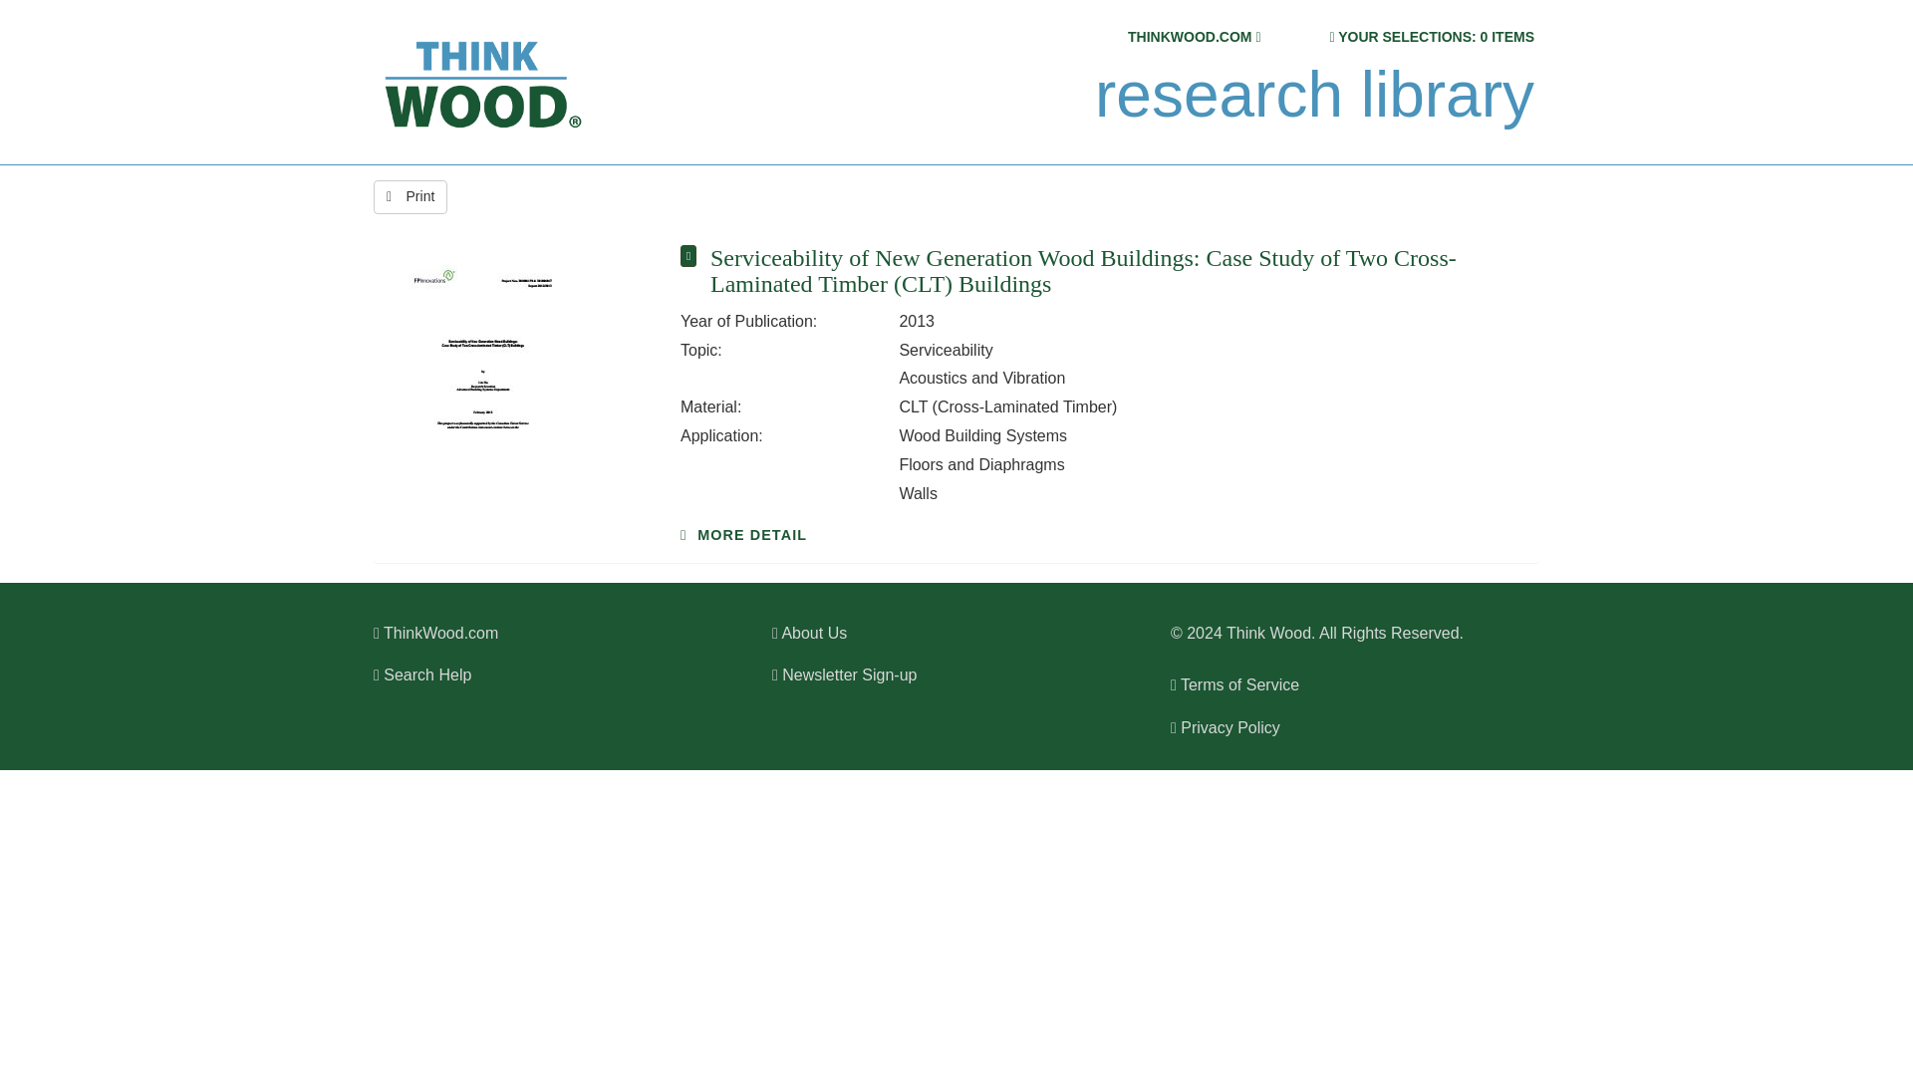 Image resolution: width=1913 pixels, height=1076 pixels. What do you see at coordinates (434, 633) in the screenshot?
I see ` ThinkWood.com` at bounding box center [434, 633].